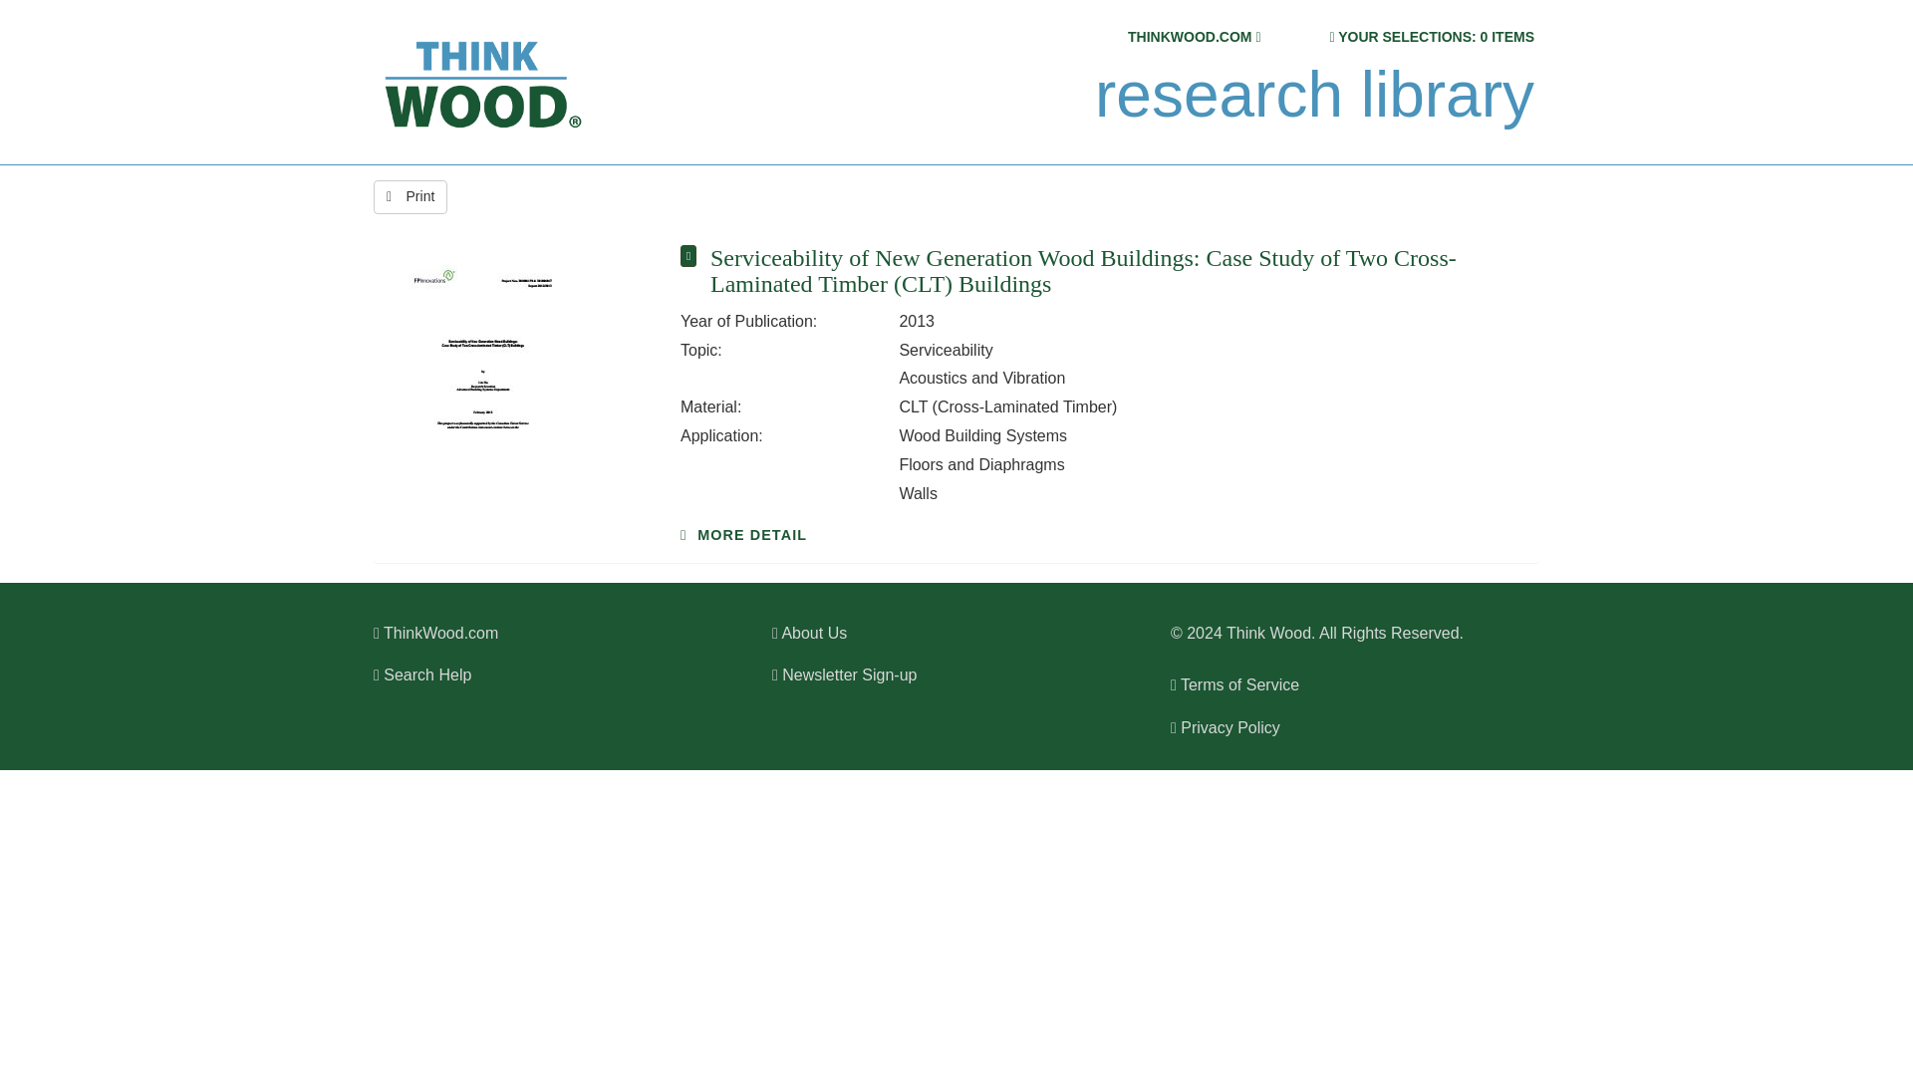 Image resolution: width=1913 pixels, height=1076 pixels. What do you see at coordinates (434, 633) in the screenshot?
I see ` ThinkWood.com` at bounding box center [434, 633].